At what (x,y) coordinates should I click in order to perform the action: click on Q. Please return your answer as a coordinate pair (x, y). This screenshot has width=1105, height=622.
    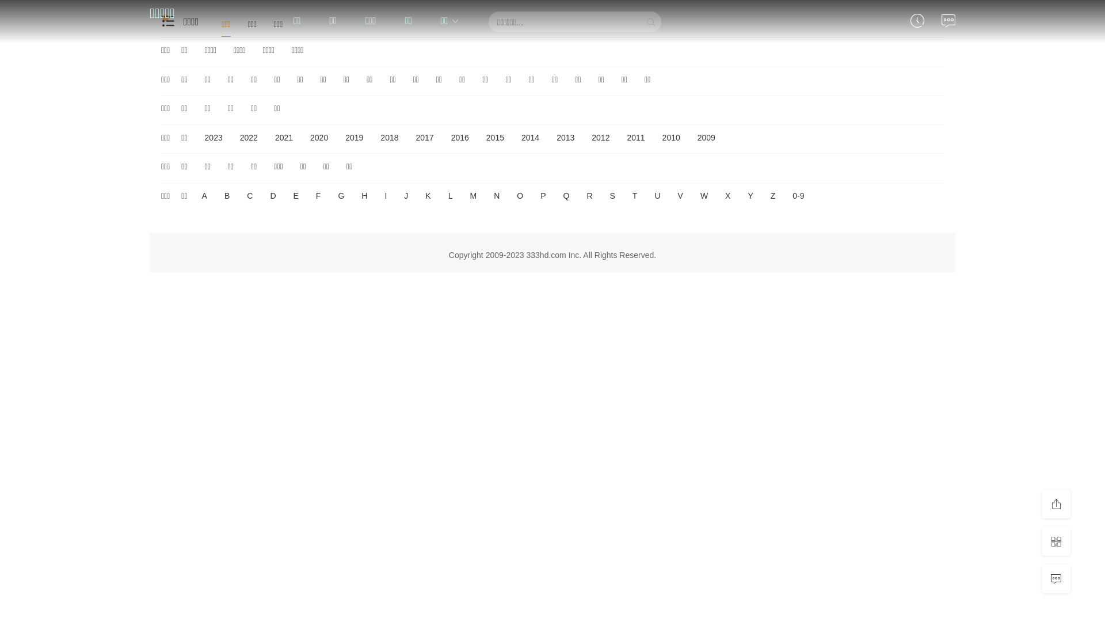
    Looking at the image, I should click on (566, 196).